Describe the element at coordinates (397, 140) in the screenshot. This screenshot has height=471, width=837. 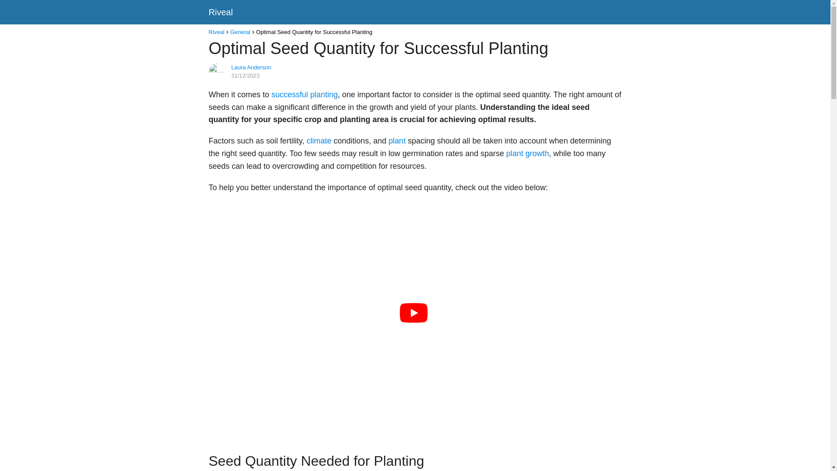
I see `plant` at that location.